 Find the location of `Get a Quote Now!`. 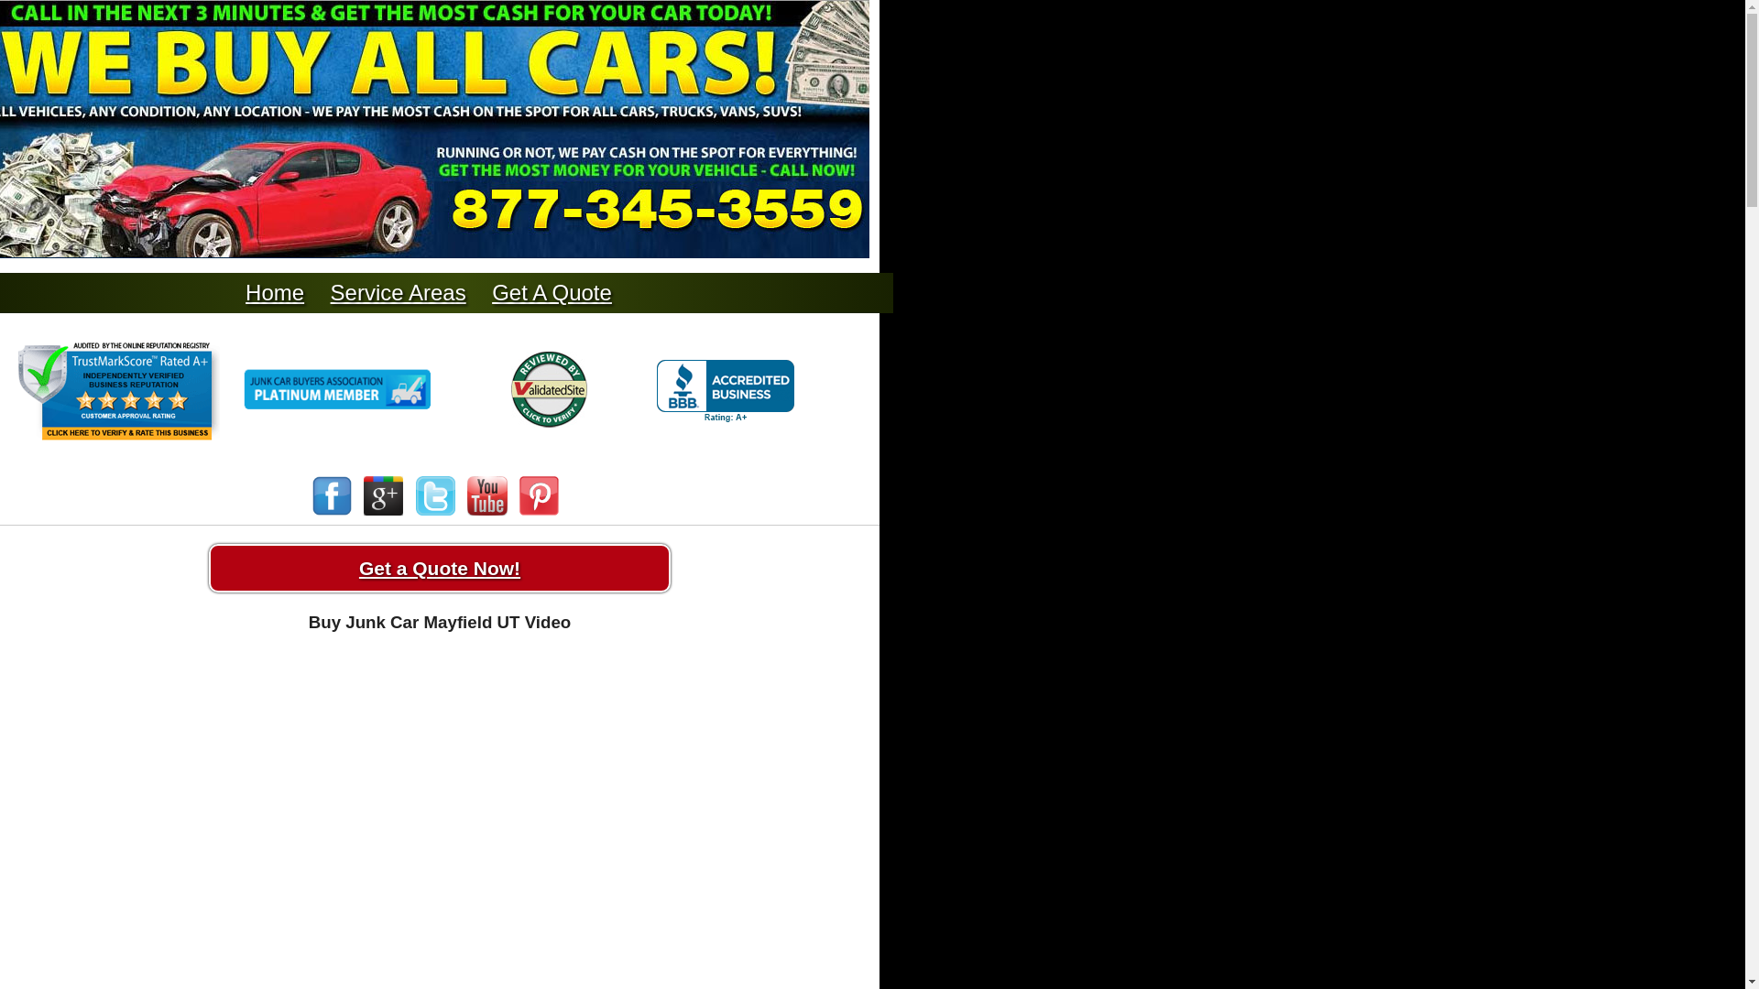

Get a Quote Now! is located at coordinates (440, 568).